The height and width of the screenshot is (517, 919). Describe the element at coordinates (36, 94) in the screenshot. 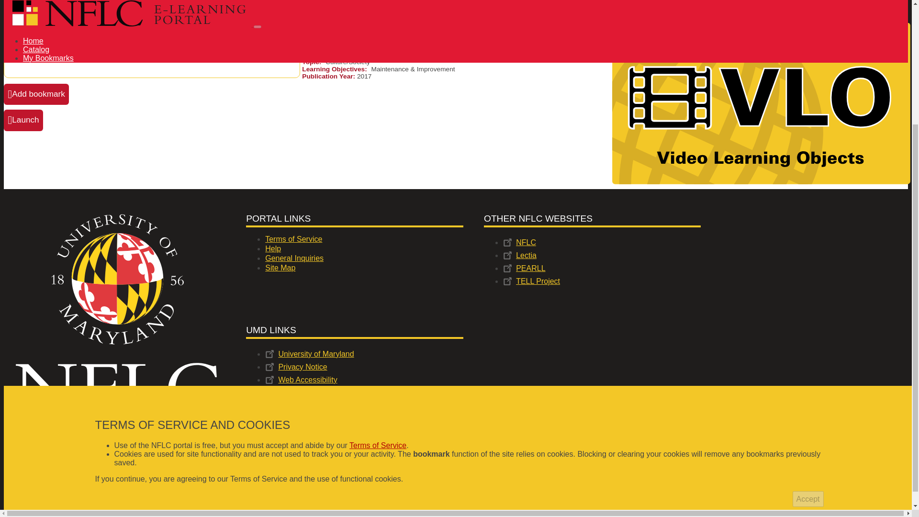

I see `Add this lesson to your bookmarks` at that location.